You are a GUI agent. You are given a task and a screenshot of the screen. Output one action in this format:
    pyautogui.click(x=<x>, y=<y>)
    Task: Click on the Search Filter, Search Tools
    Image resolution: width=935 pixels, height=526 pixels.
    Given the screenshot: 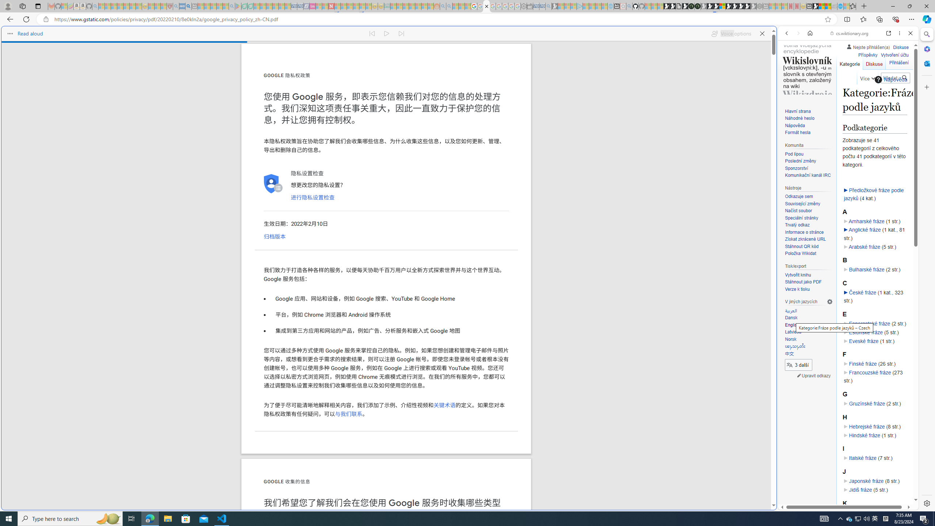 What is the action you would take?
    pyautogui.click(x=867, y=83)
    